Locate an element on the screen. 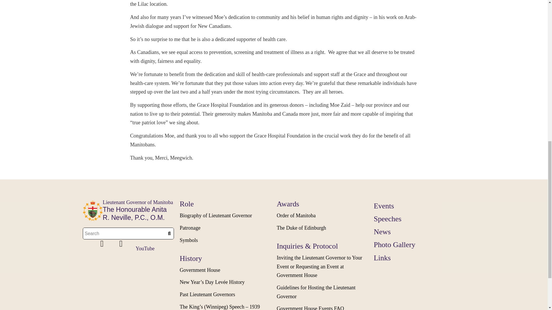 This screenshot has height=310, width=552. Search is located at coordinates (124, 233).